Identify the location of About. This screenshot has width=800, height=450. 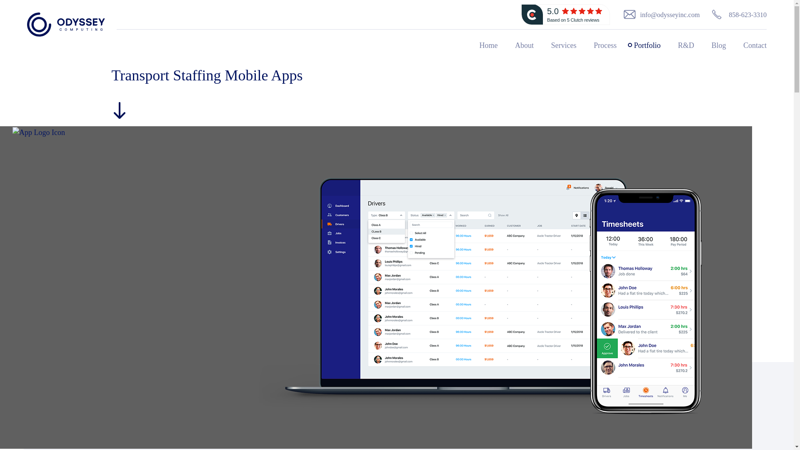
(524, 45).